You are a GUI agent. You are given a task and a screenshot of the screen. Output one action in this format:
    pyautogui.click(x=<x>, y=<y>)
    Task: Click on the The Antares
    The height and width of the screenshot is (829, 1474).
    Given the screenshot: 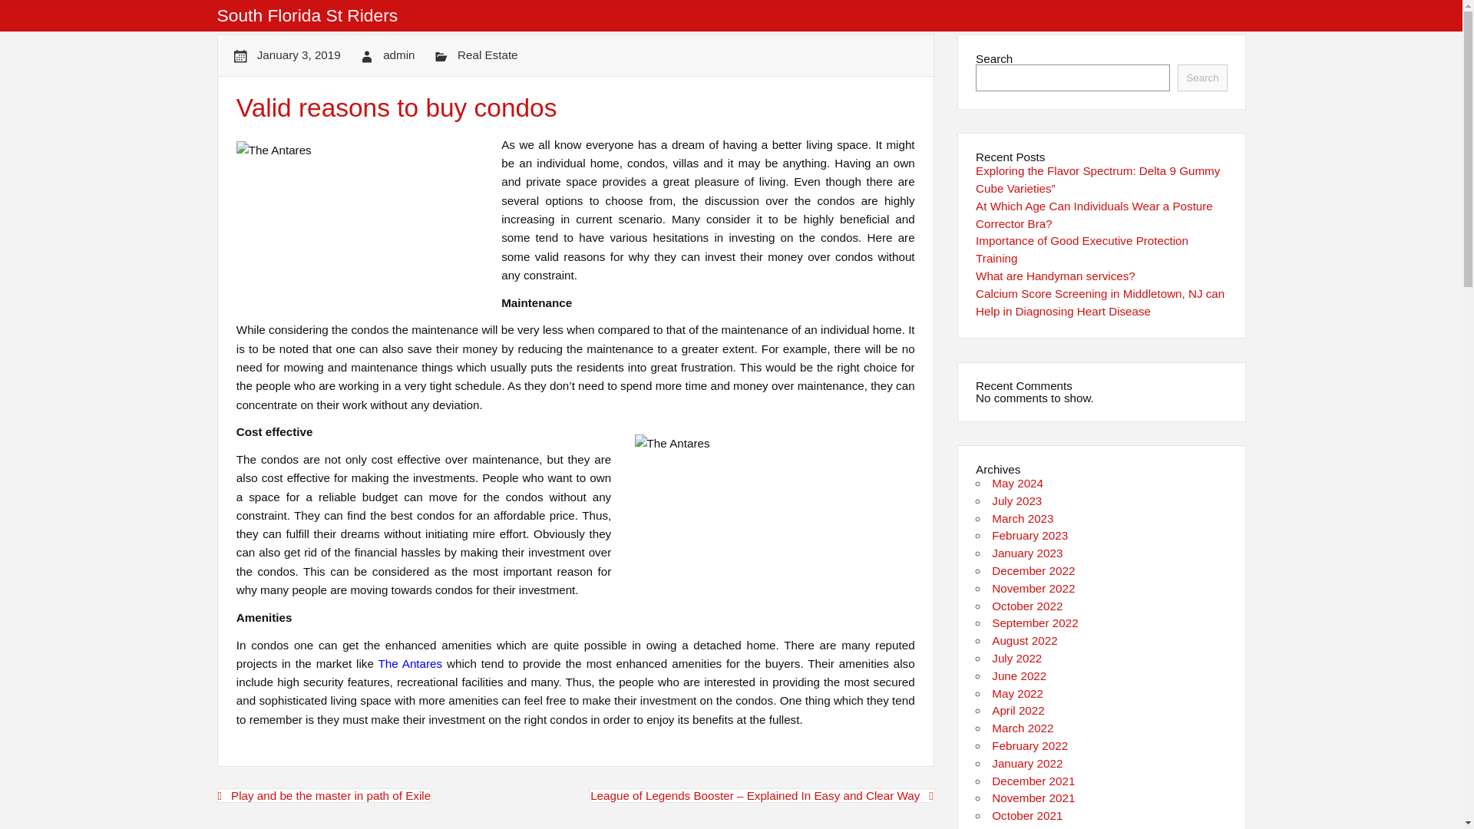 What is the action you would take?
    pyautogui.click(x=411, y=663)
    